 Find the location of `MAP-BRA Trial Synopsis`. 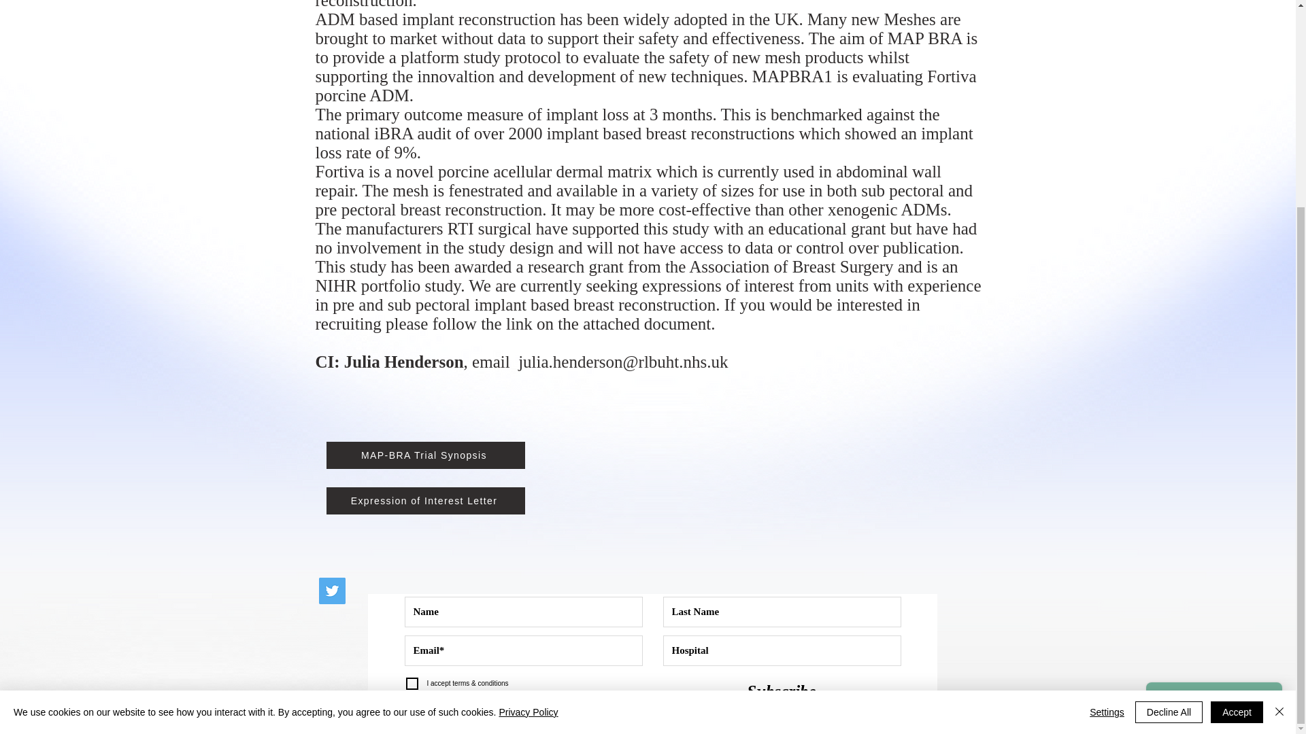

MAP-BRA Trial Synopsis is located at coordinates (426, 455).